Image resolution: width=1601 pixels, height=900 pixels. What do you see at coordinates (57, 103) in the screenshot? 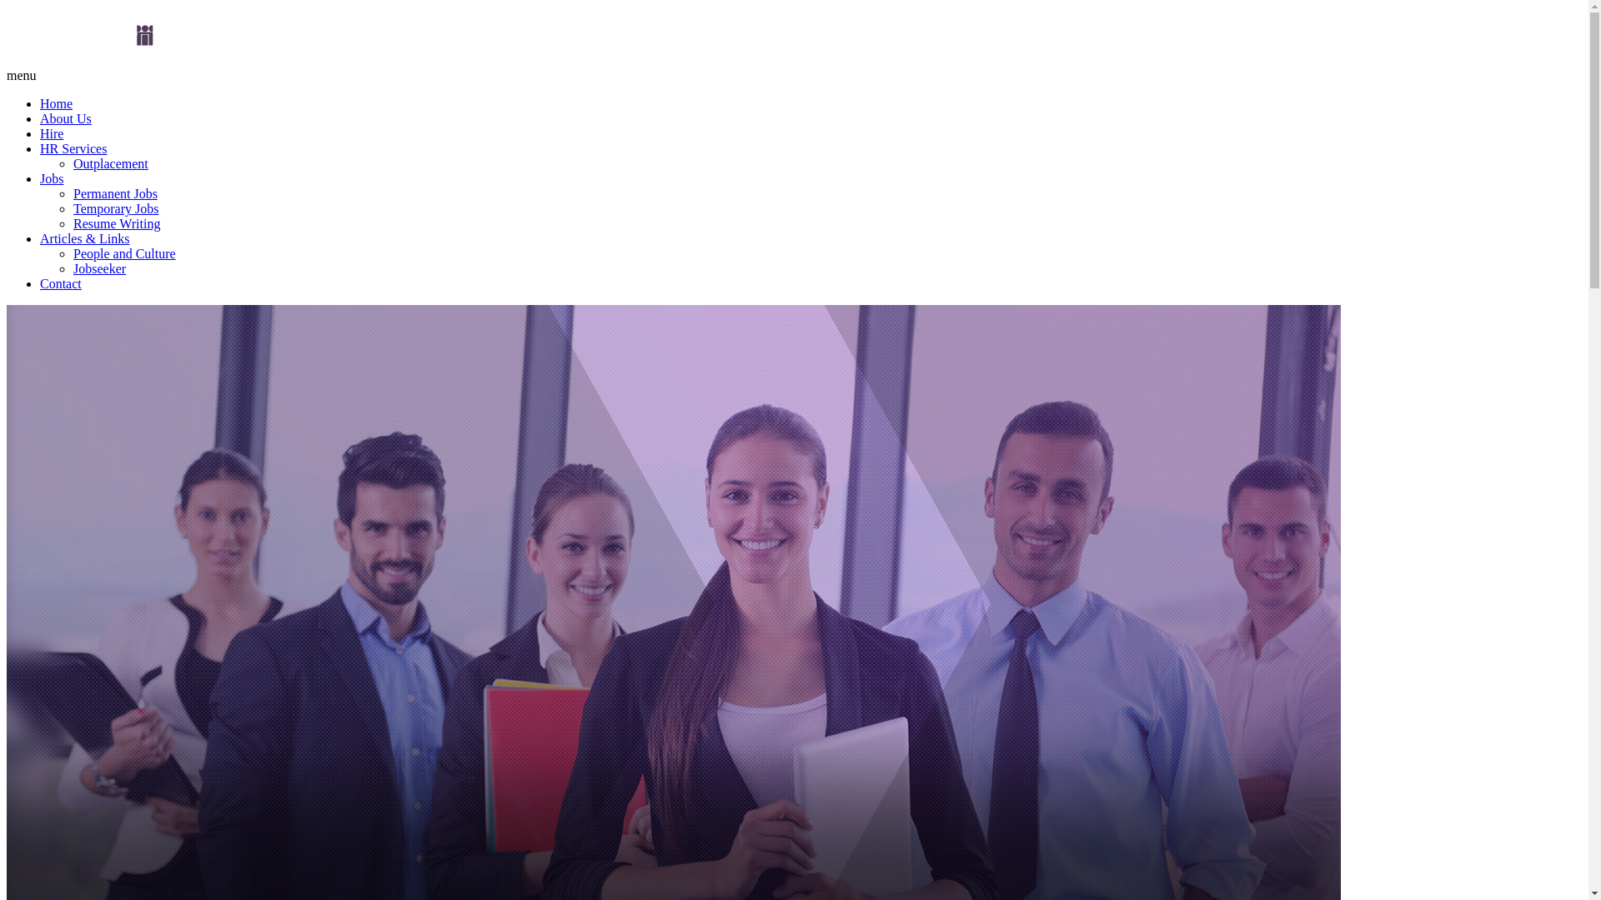
I see `Home` at bounding box center [57, 103].